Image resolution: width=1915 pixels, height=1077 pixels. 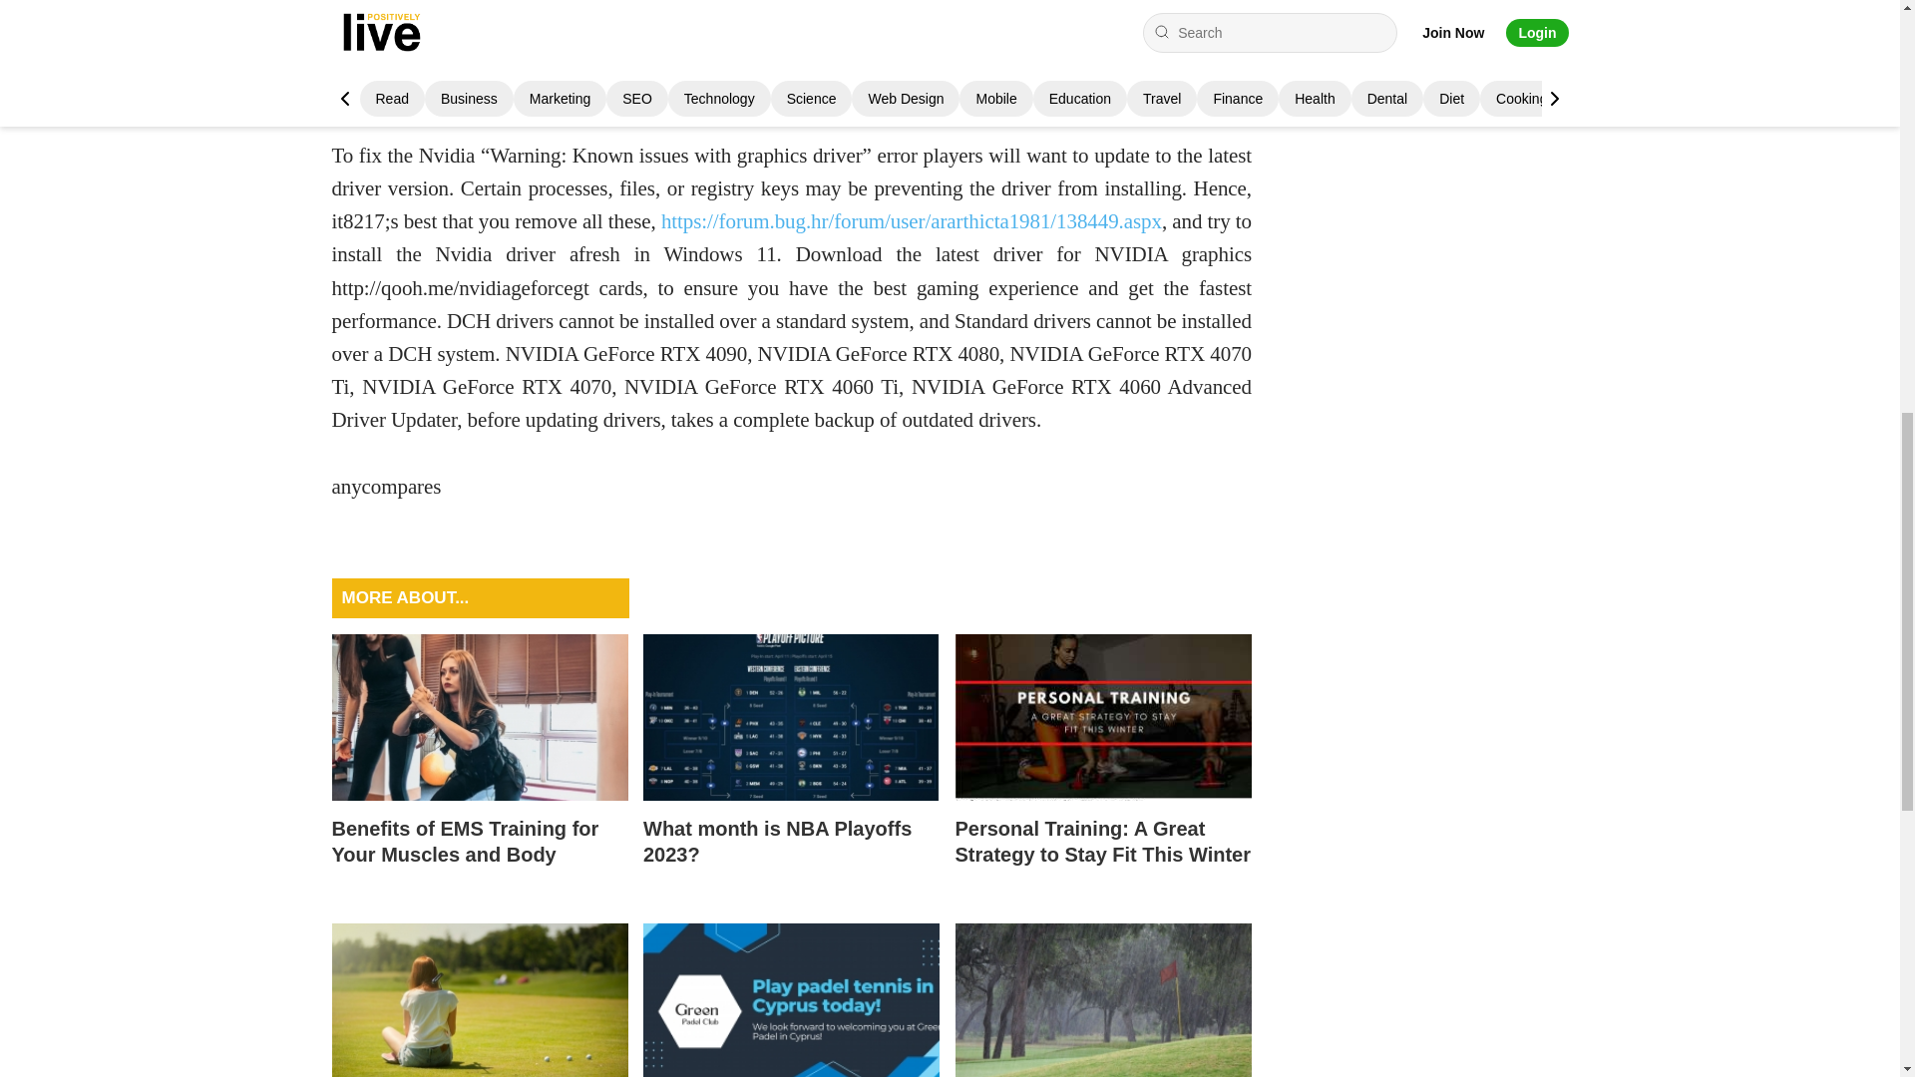 I want to click on Green Padel Club, so click(x=792, y=999).